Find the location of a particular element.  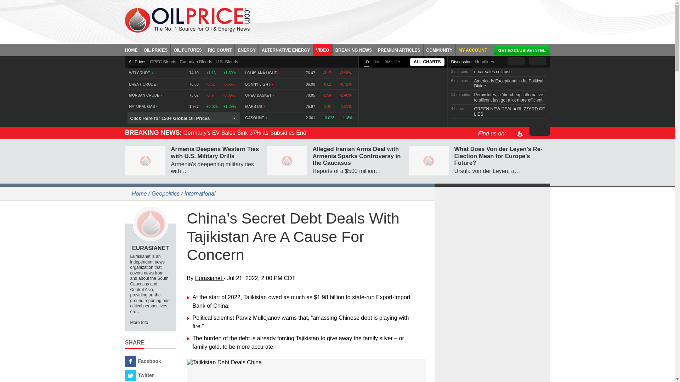

Eurasianet  is located at coordinates (150, 224).